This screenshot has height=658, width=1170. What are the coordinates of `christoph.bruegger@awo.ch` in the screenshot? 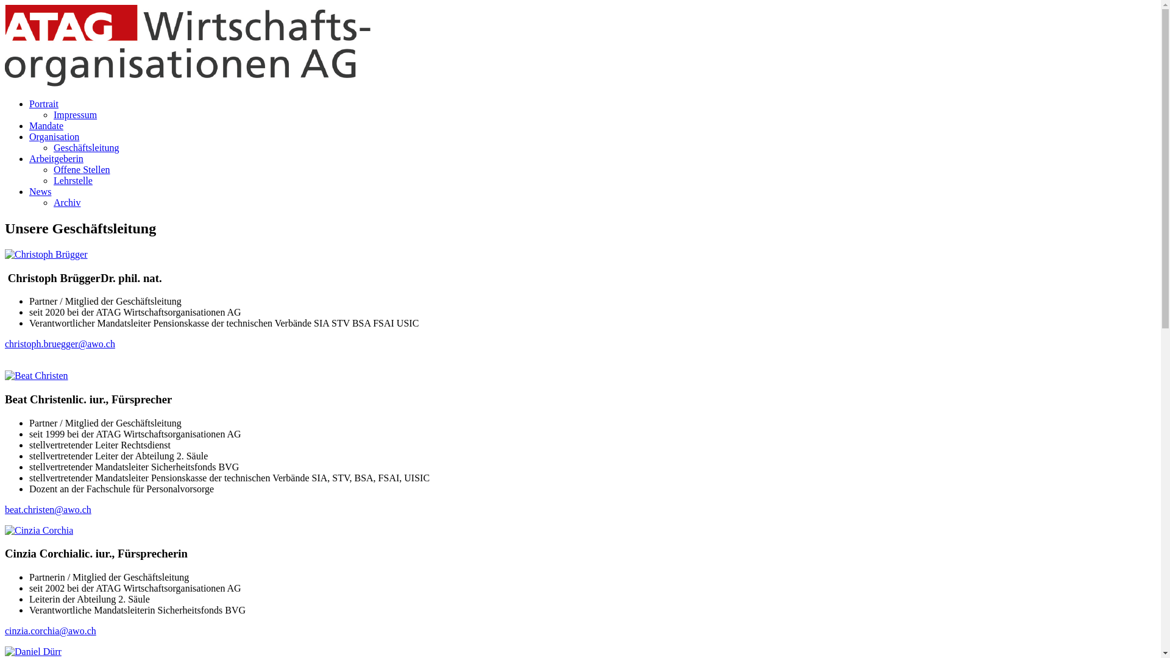 It's located at (60, 344).